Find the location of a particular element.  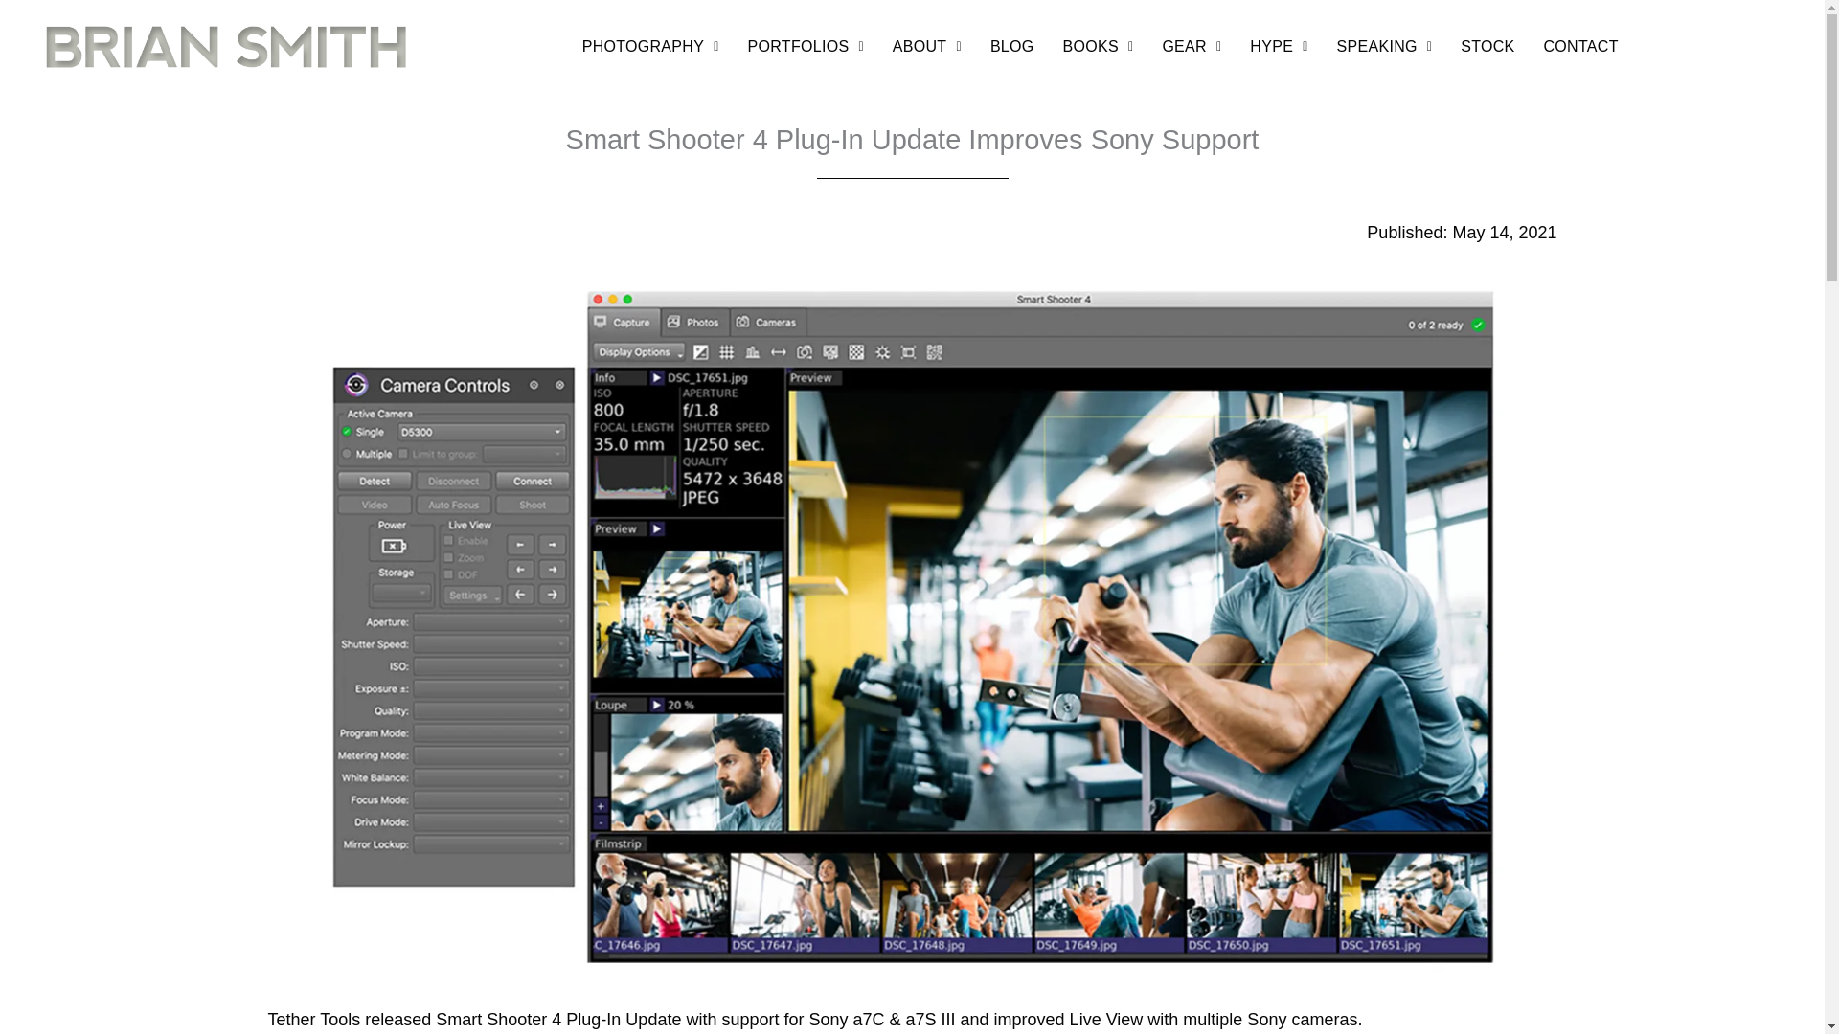

PORTFOLIOS is located at coordinates (806, 46).